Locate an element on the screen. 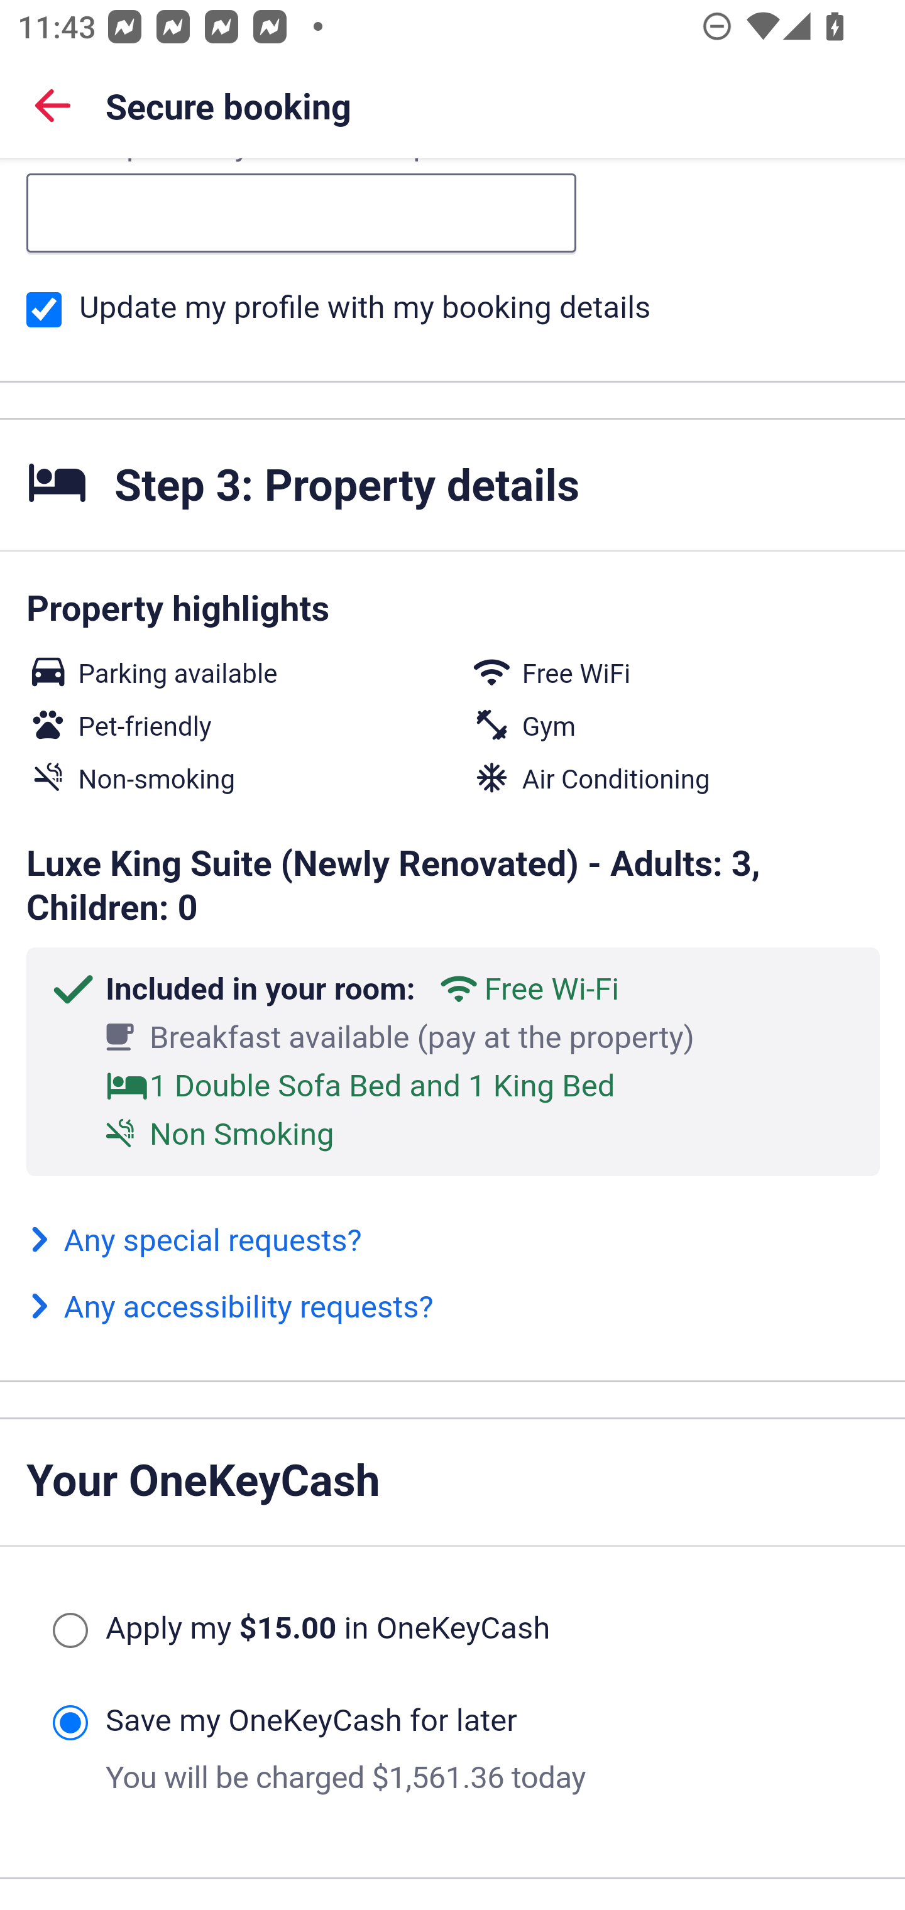 The image size is (905, 1910). Apply my $15.00 in OneKeyCash is located at coordinates (70, 1632).